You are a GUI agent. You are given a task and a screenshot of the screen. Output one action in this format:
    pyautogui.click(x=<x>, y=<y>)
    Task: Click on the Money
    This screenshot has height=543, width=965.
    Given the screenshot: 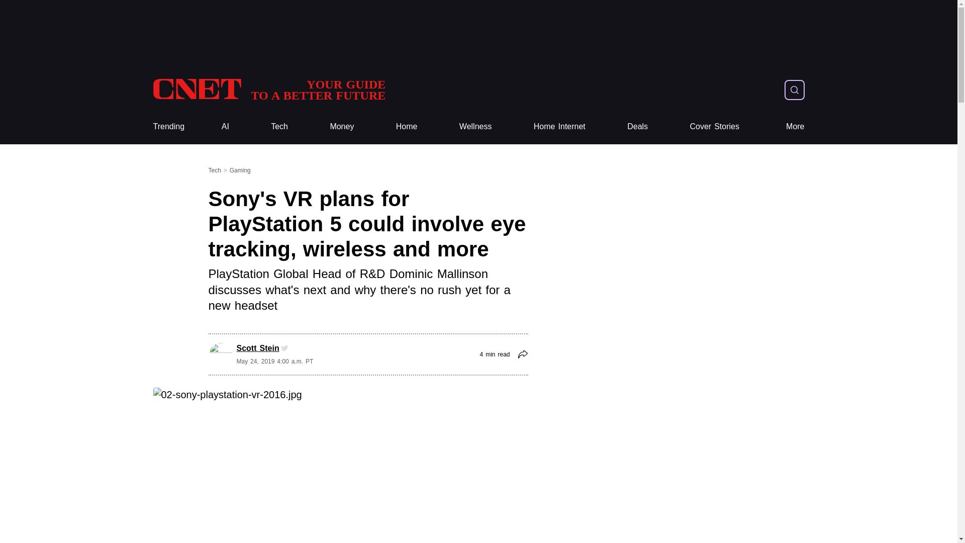 What is the action you would take?
    pyautogui.click(x=407, y=127)
    